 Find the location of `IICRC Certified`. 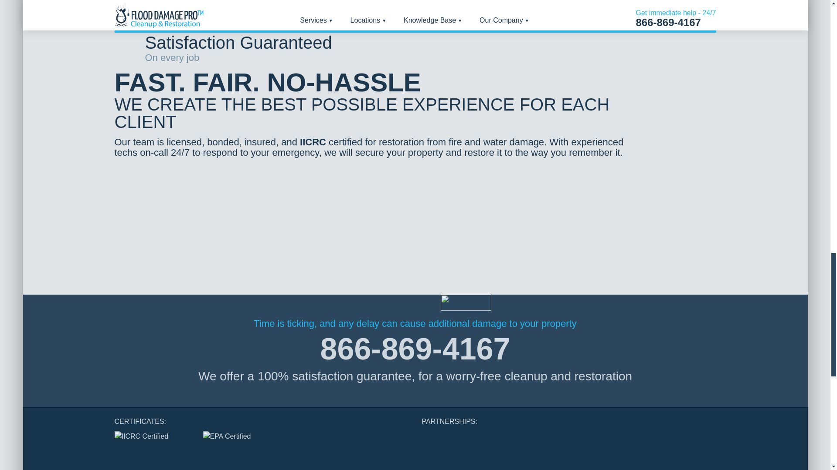

IICRC Certified is located at coordinates (152, 442).